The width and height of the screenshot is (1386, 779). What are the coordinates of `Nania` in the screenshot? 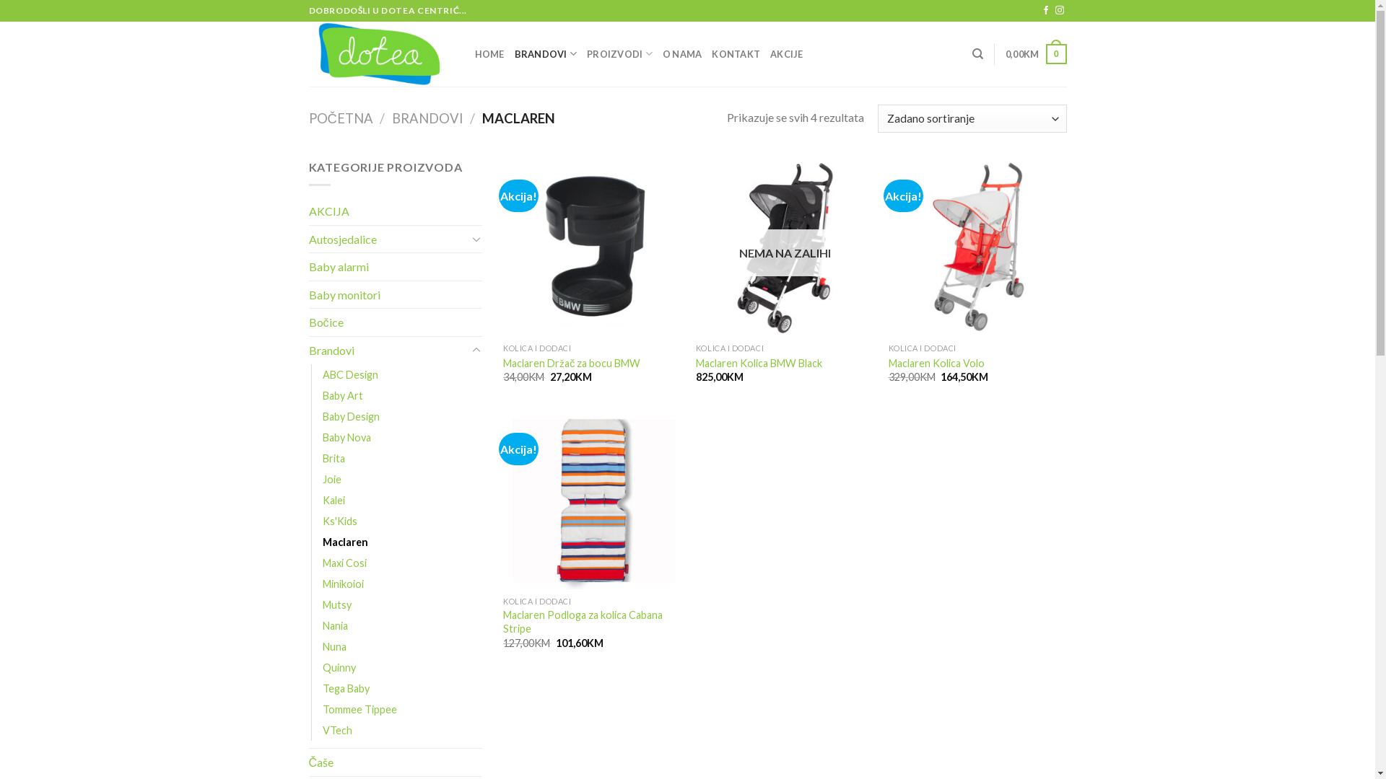 It's located at (335, 626).